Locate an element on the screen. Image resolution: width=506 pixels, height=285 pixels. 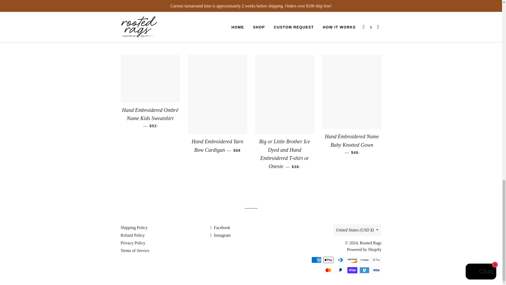
PayPal is located at coordinates (340, 270).